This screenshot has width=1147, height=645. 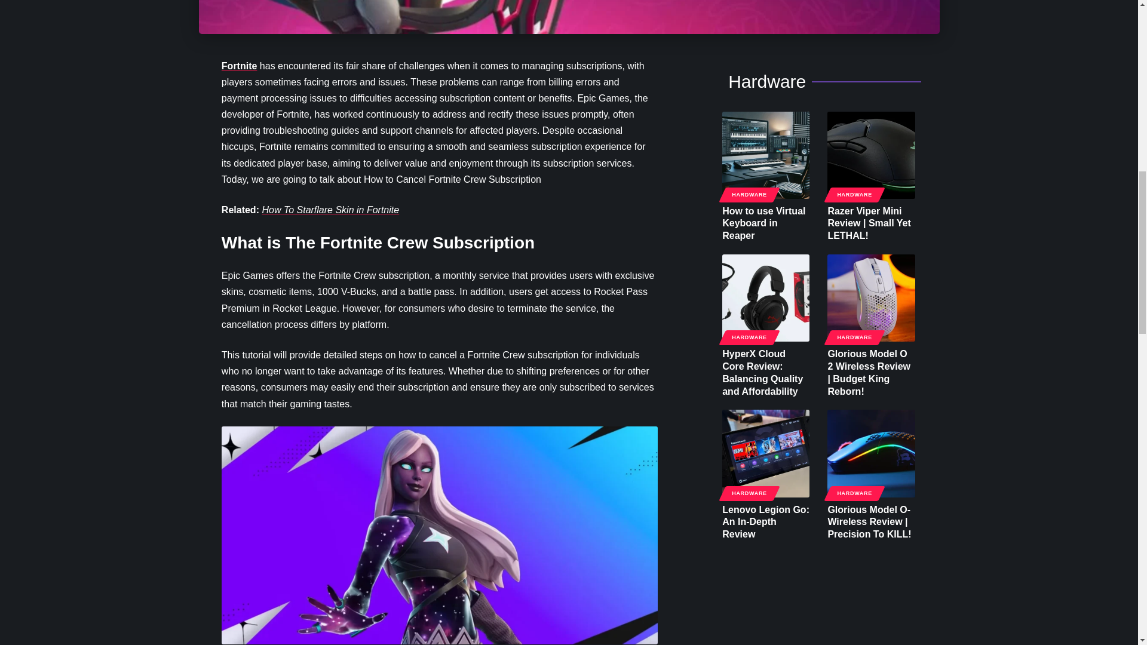 I want to click on Lenovo Legion Go: An In-Depth Review, so click(x=766, y=453).